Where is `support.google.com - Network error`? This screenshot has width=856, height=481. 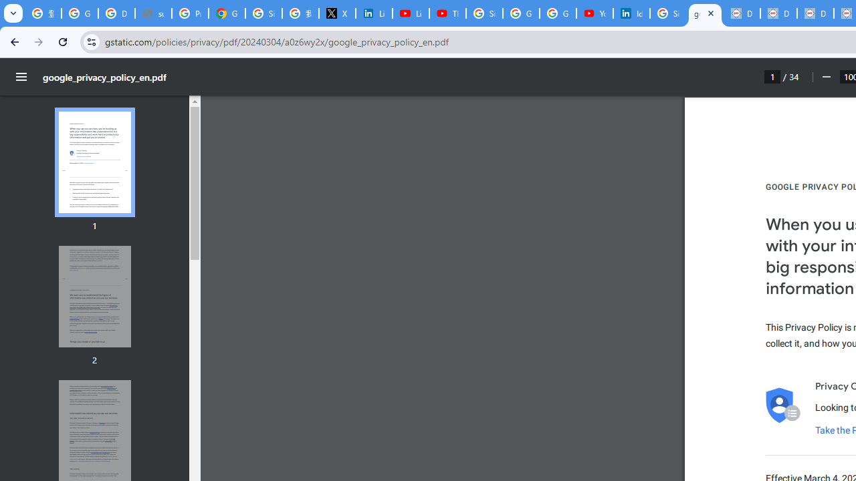 support.google.com - Network error is located at coordinates (154, 13).